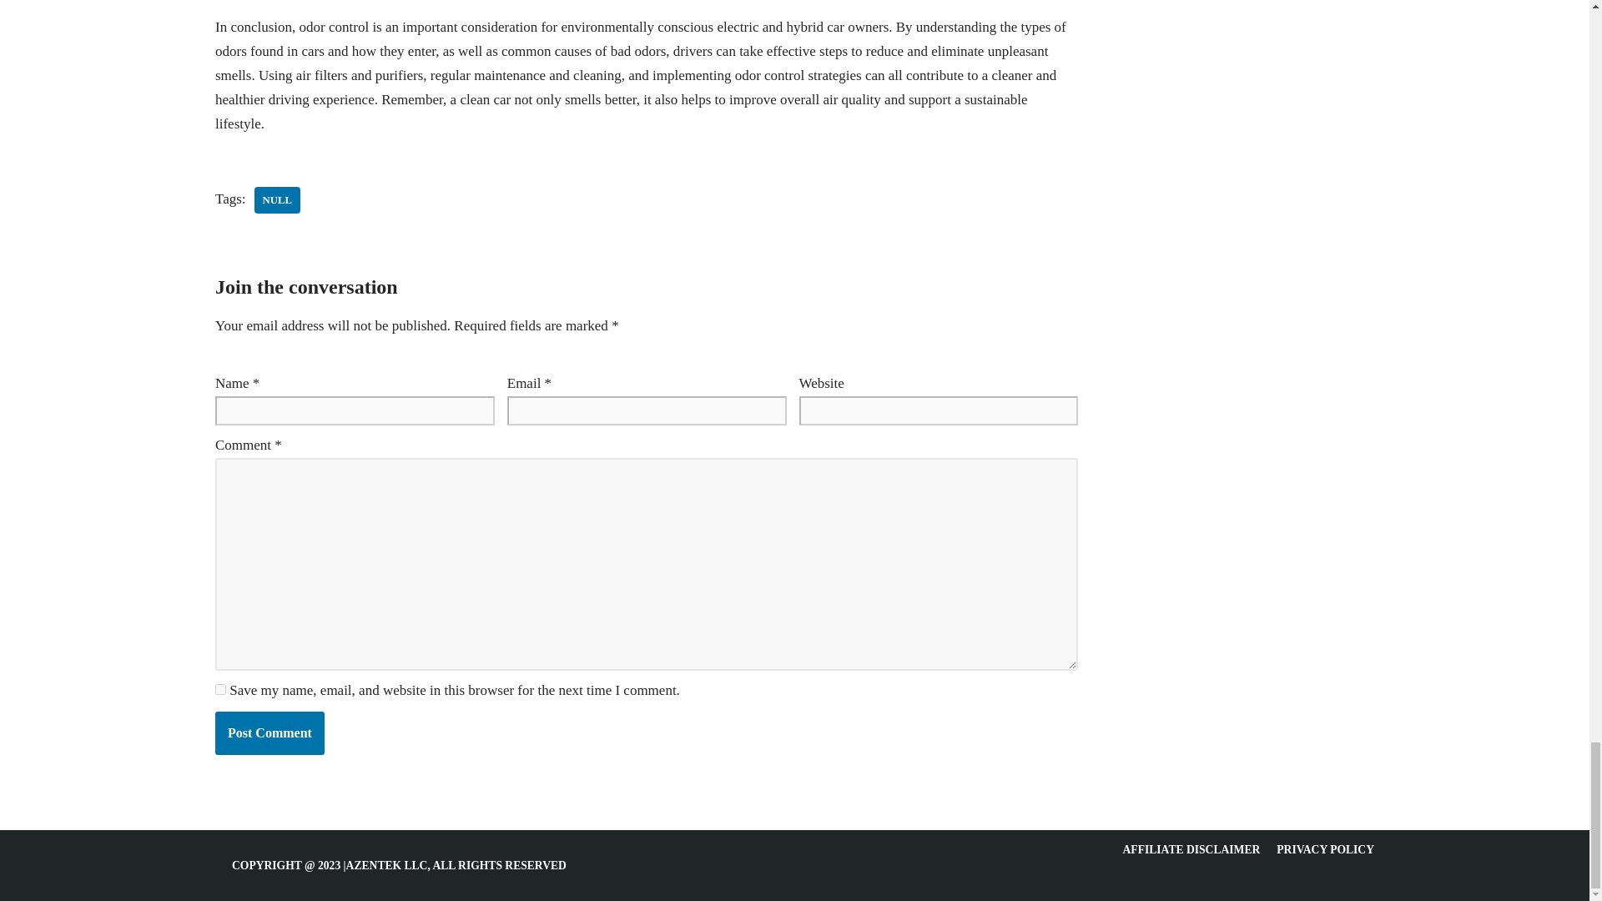  I want to click on Post Comment, so click(270, 733).